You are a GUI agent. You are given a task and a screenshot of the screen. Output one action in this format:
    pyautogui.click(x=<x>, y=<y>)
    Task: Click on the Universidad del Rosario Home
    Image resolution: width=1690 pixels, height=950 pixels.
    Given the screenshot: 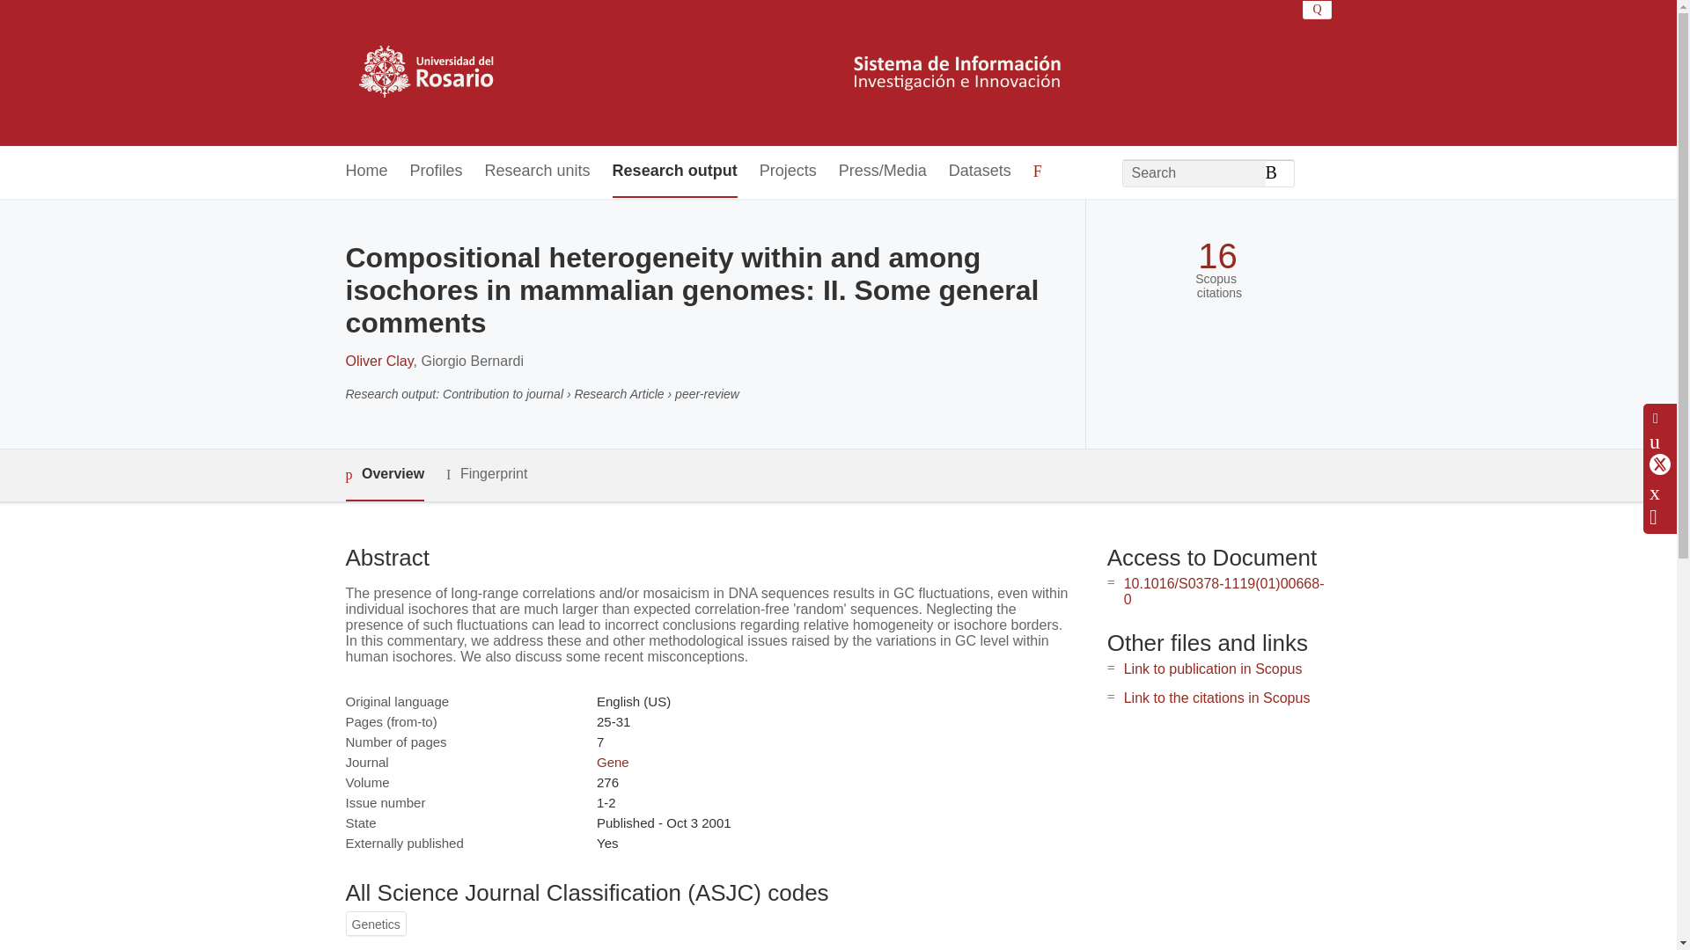 What is the action you would take?
    pyautogui.click(x=715, y=72)
    